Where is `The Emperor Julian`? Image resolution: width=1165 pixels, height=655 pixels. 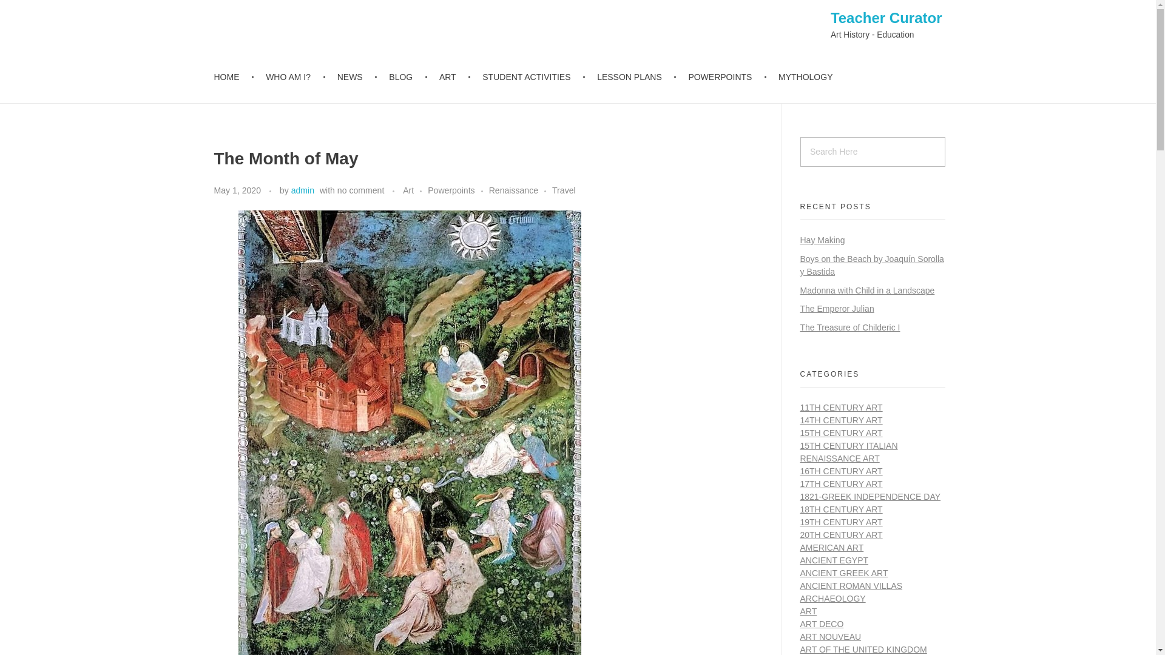
The Emperor Julian is located at coordinates (836, 309).